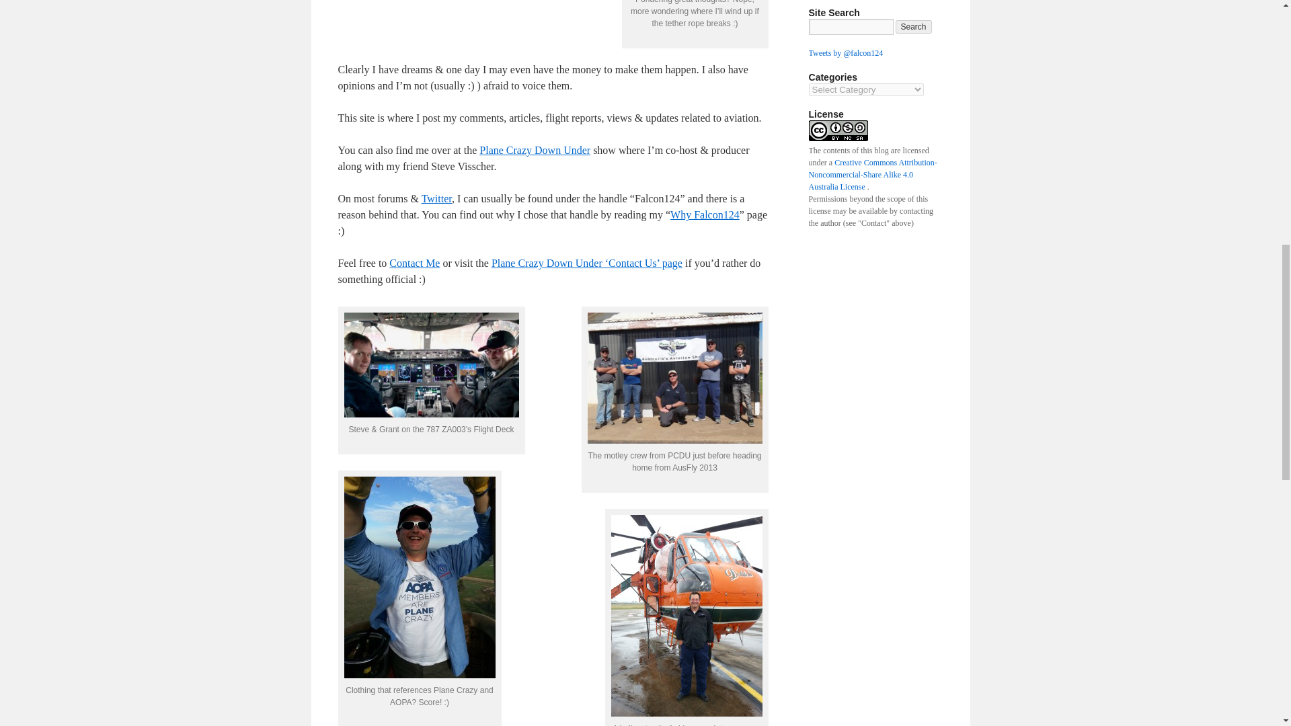  Describe the element at coordinates (414, 263) in the screenshot. I see `Contact Me` at that location.